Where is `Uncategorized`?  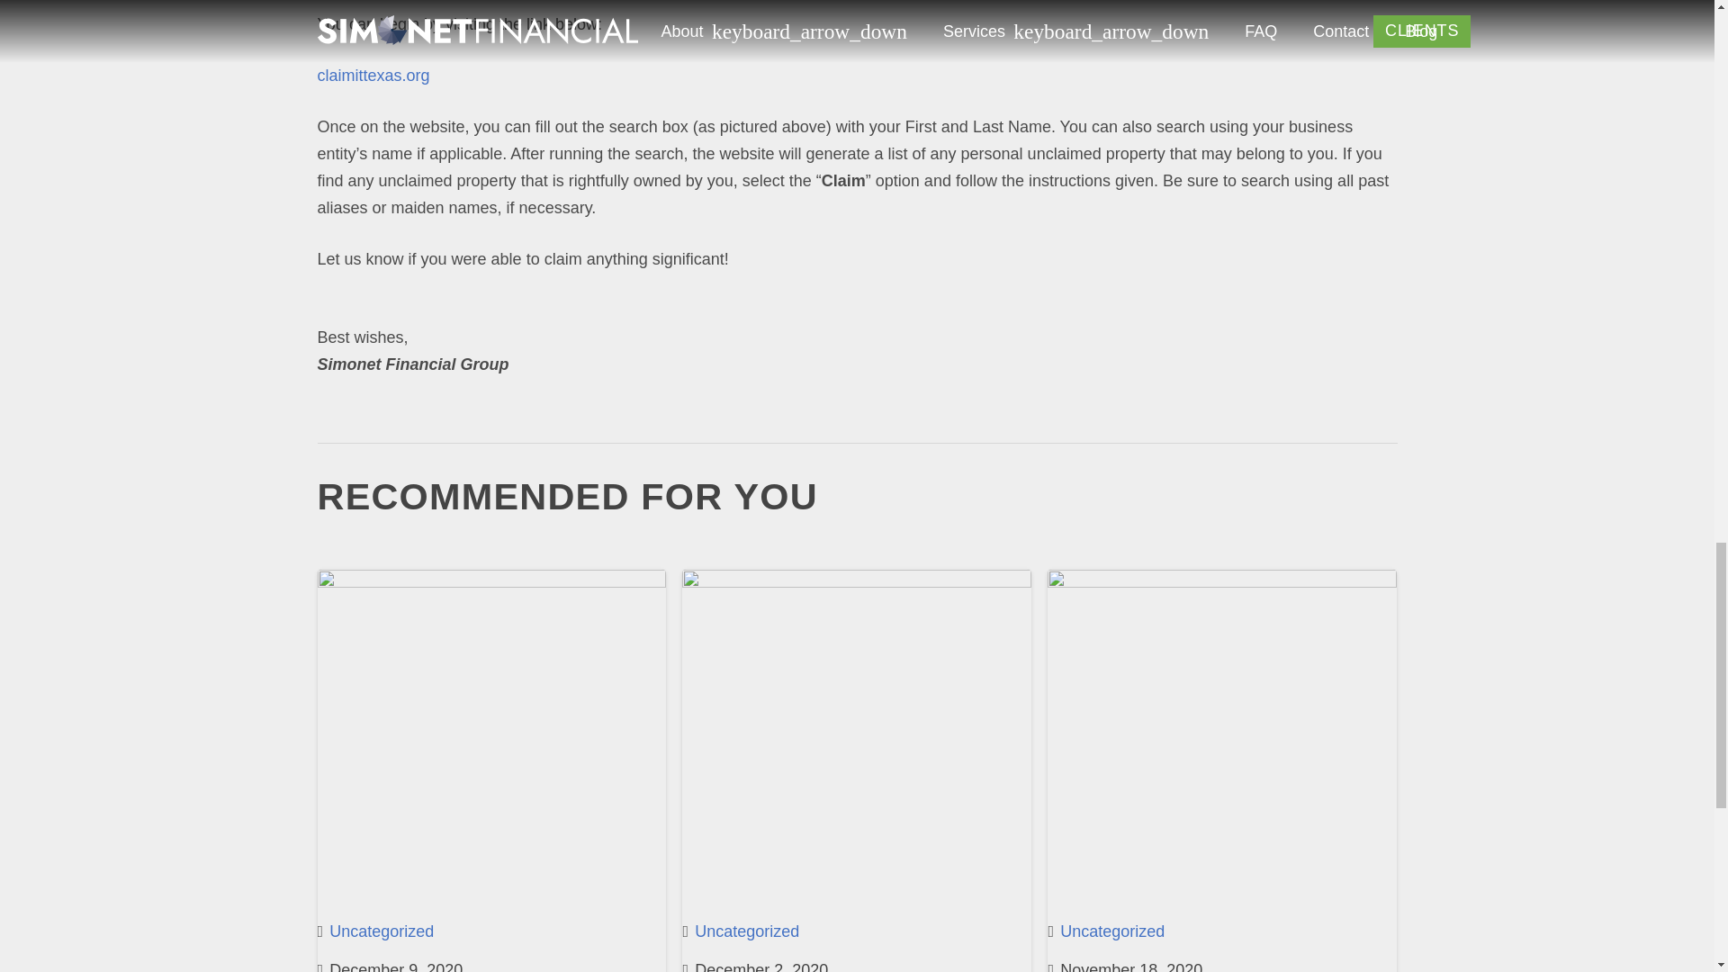
Uncategorized is located at coordinates (1112, 931).